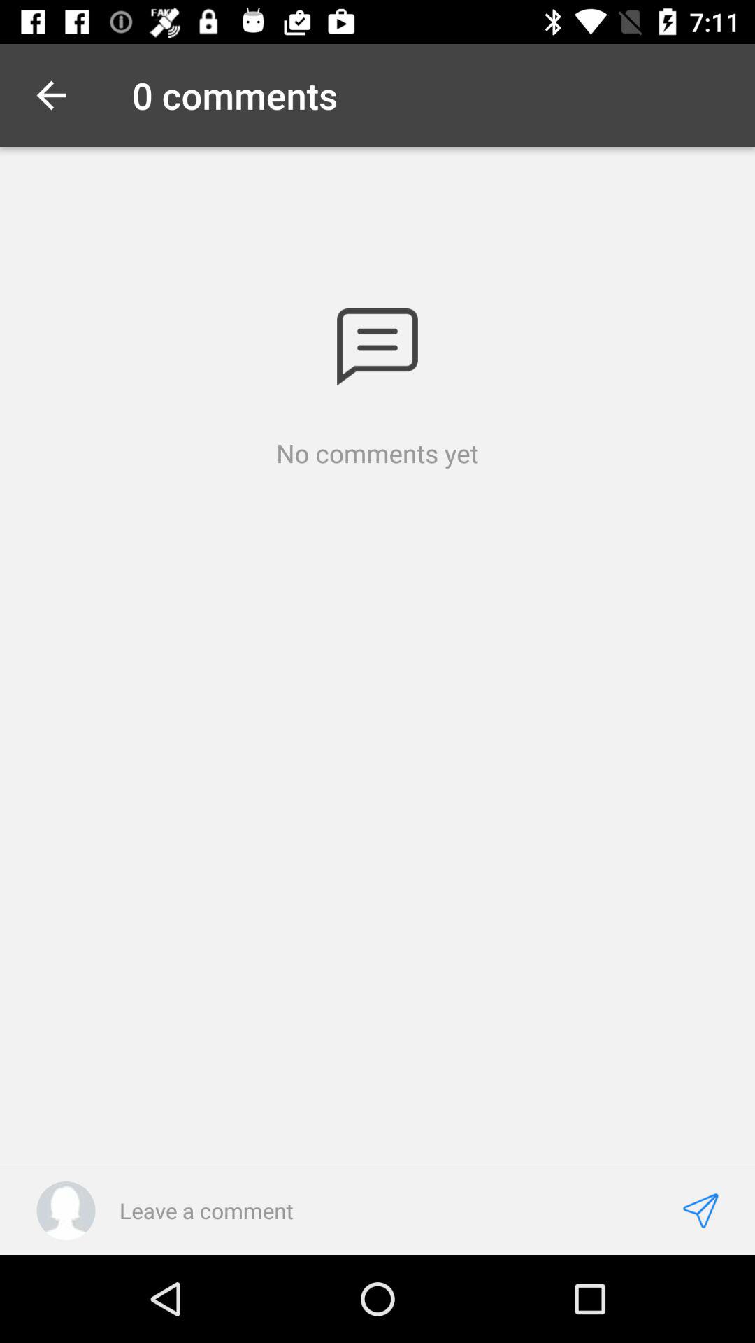 The width and height of the screenshot is (755, 1343). I want to click on select item to the left of 0 comments, so click(51, 95).